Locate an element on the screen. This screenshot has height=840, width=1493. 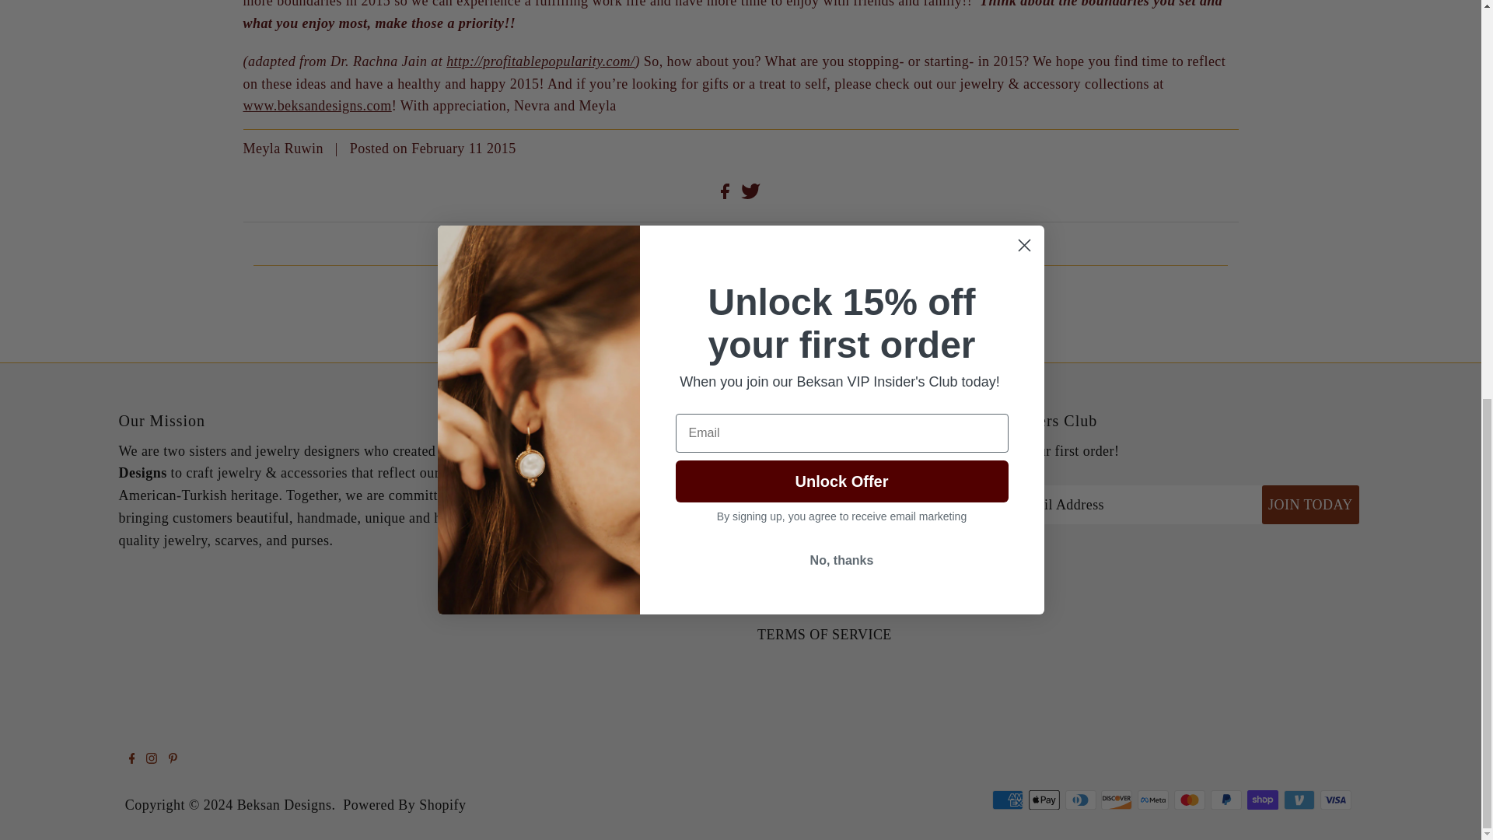
Apple Pay is located at coordinates (1044, 800).